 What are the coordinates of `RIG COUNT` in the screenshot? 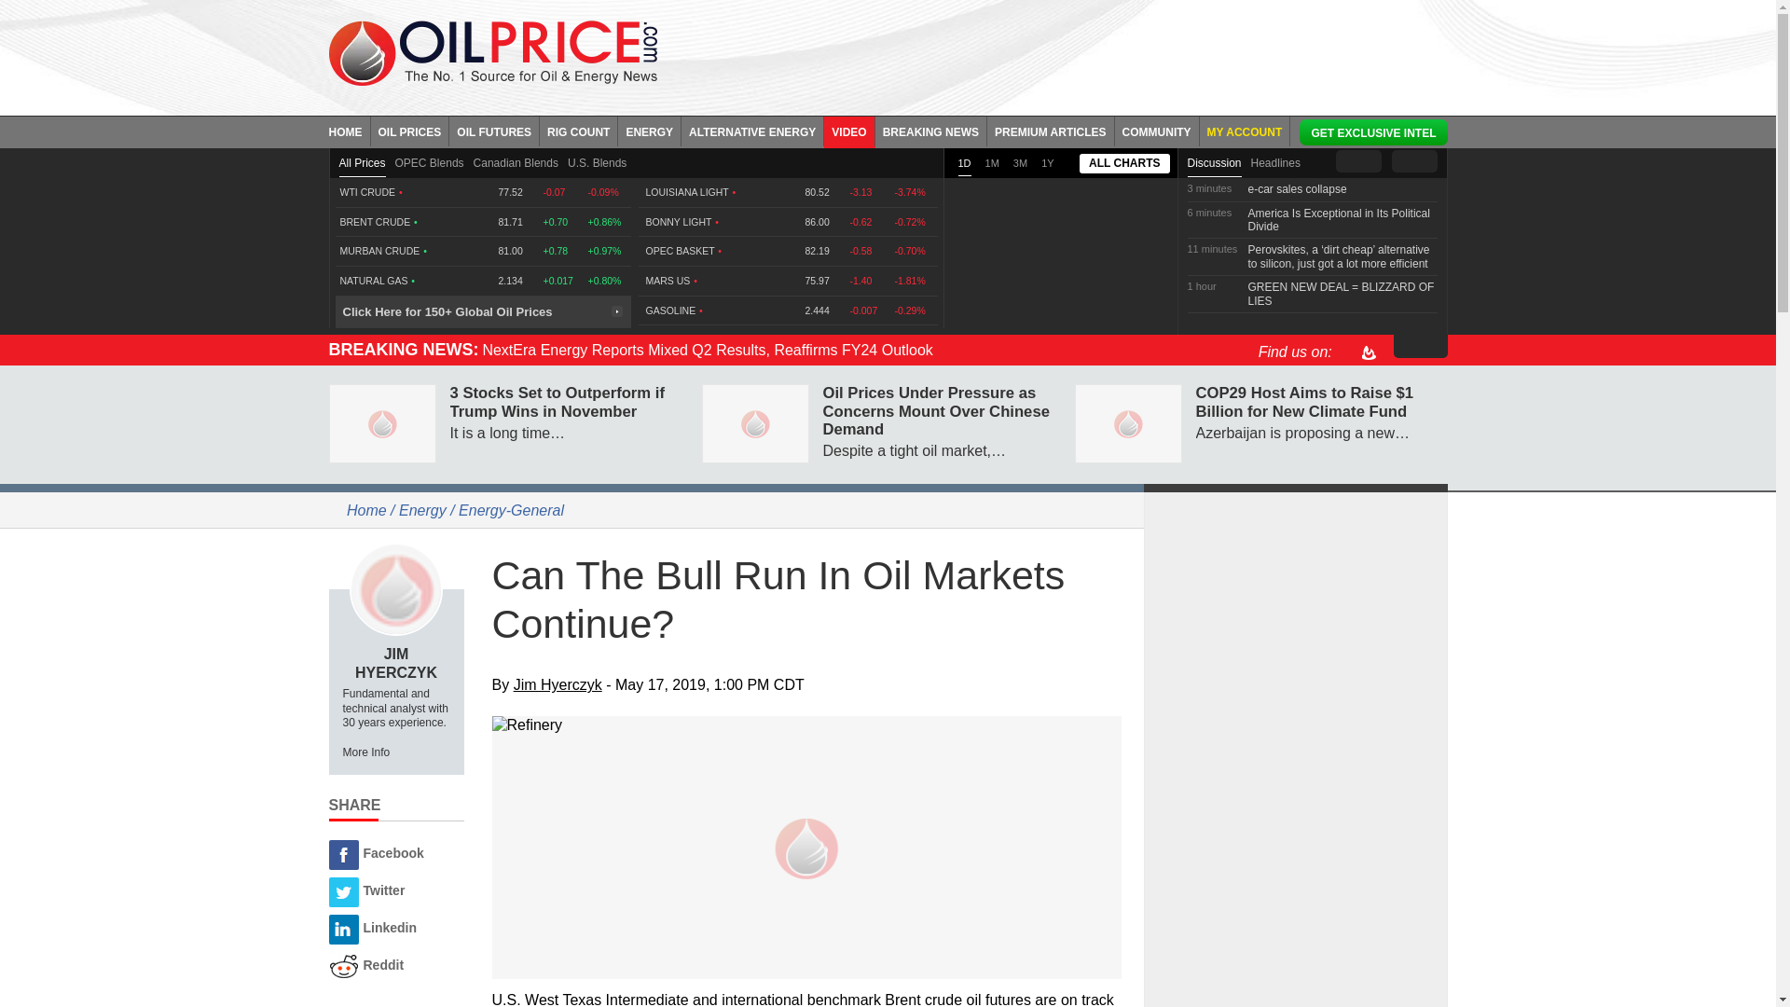 It's located at (578, 131).